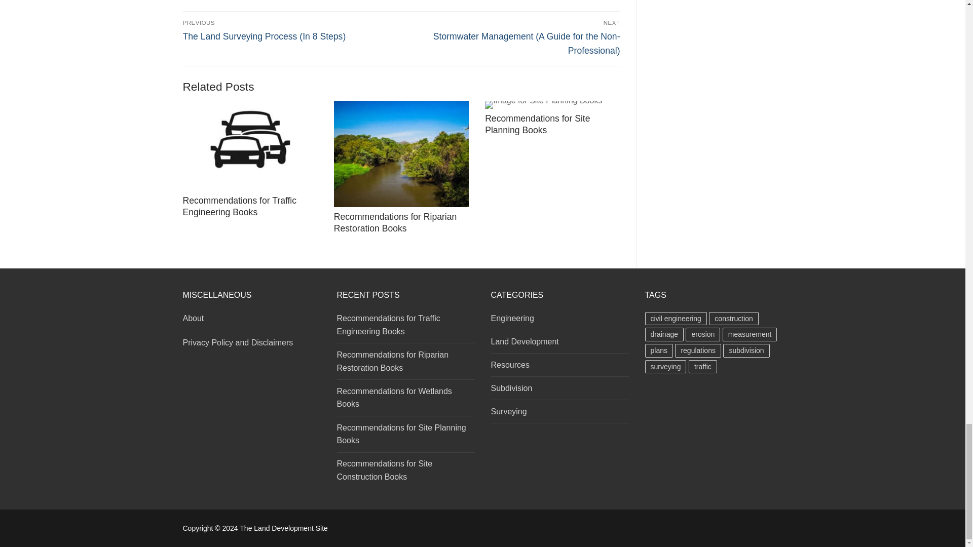 The image size is (973, 547). I want to click on Recommendations for Riparian Restoration Books, so click(395, 222).